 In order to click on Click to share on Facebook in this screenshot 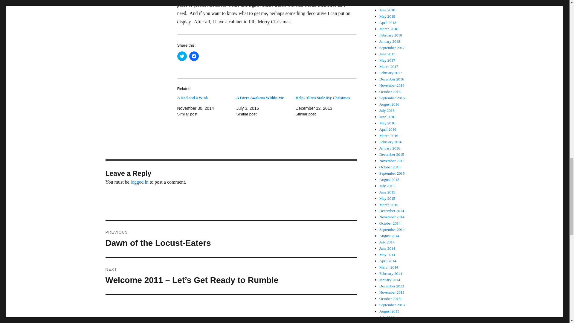, I will do `click(194, 56)`.